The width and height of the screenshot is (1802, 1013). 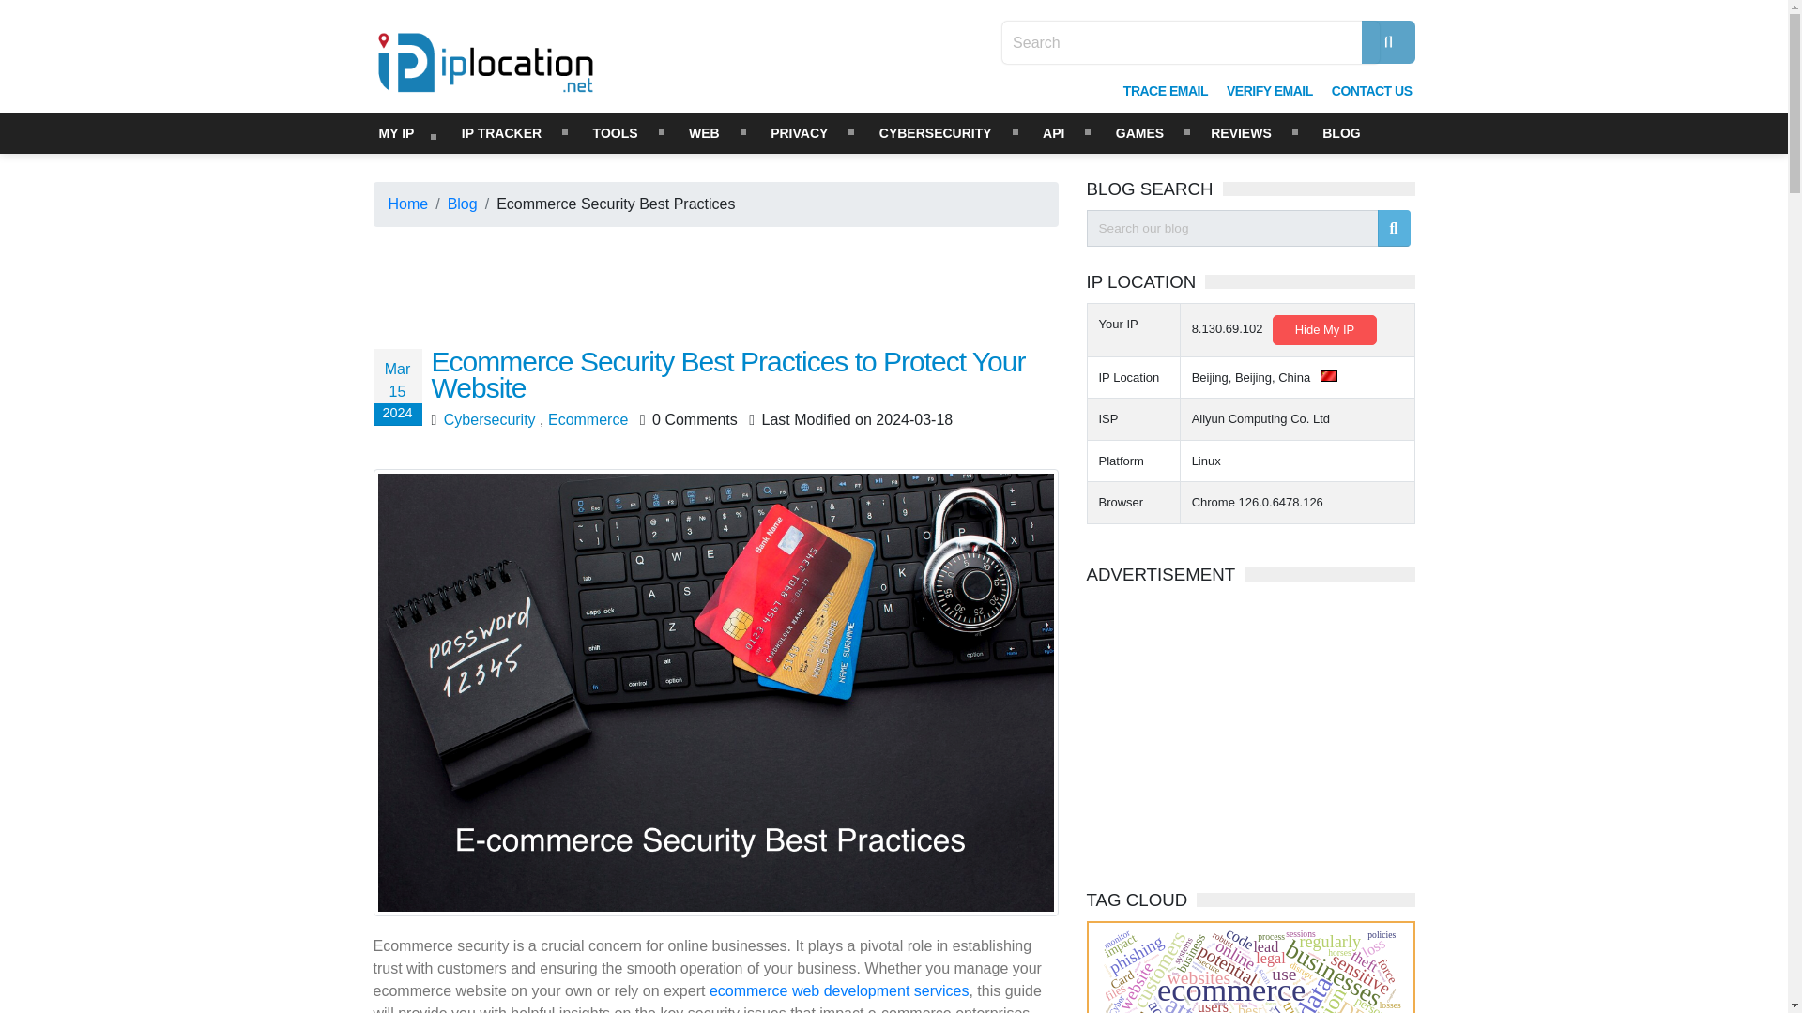 I want to click on PRIVACY, so click(x=799, y=133).